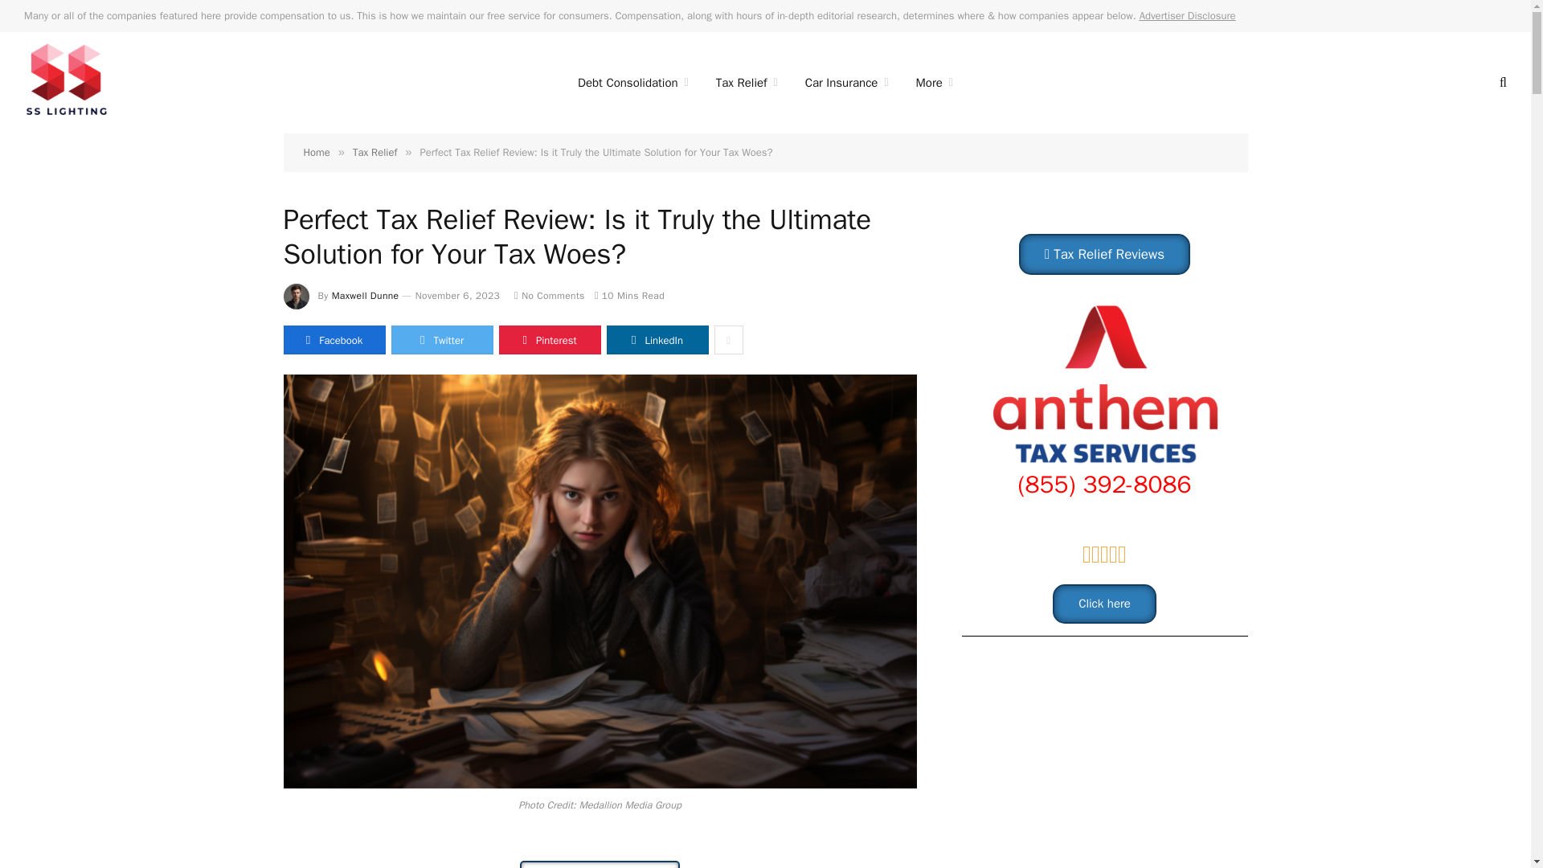 This screenshot has width=1543, height=868. Describe the element at coordinates (935, 82) in the screenshot. I see `More` at that location.